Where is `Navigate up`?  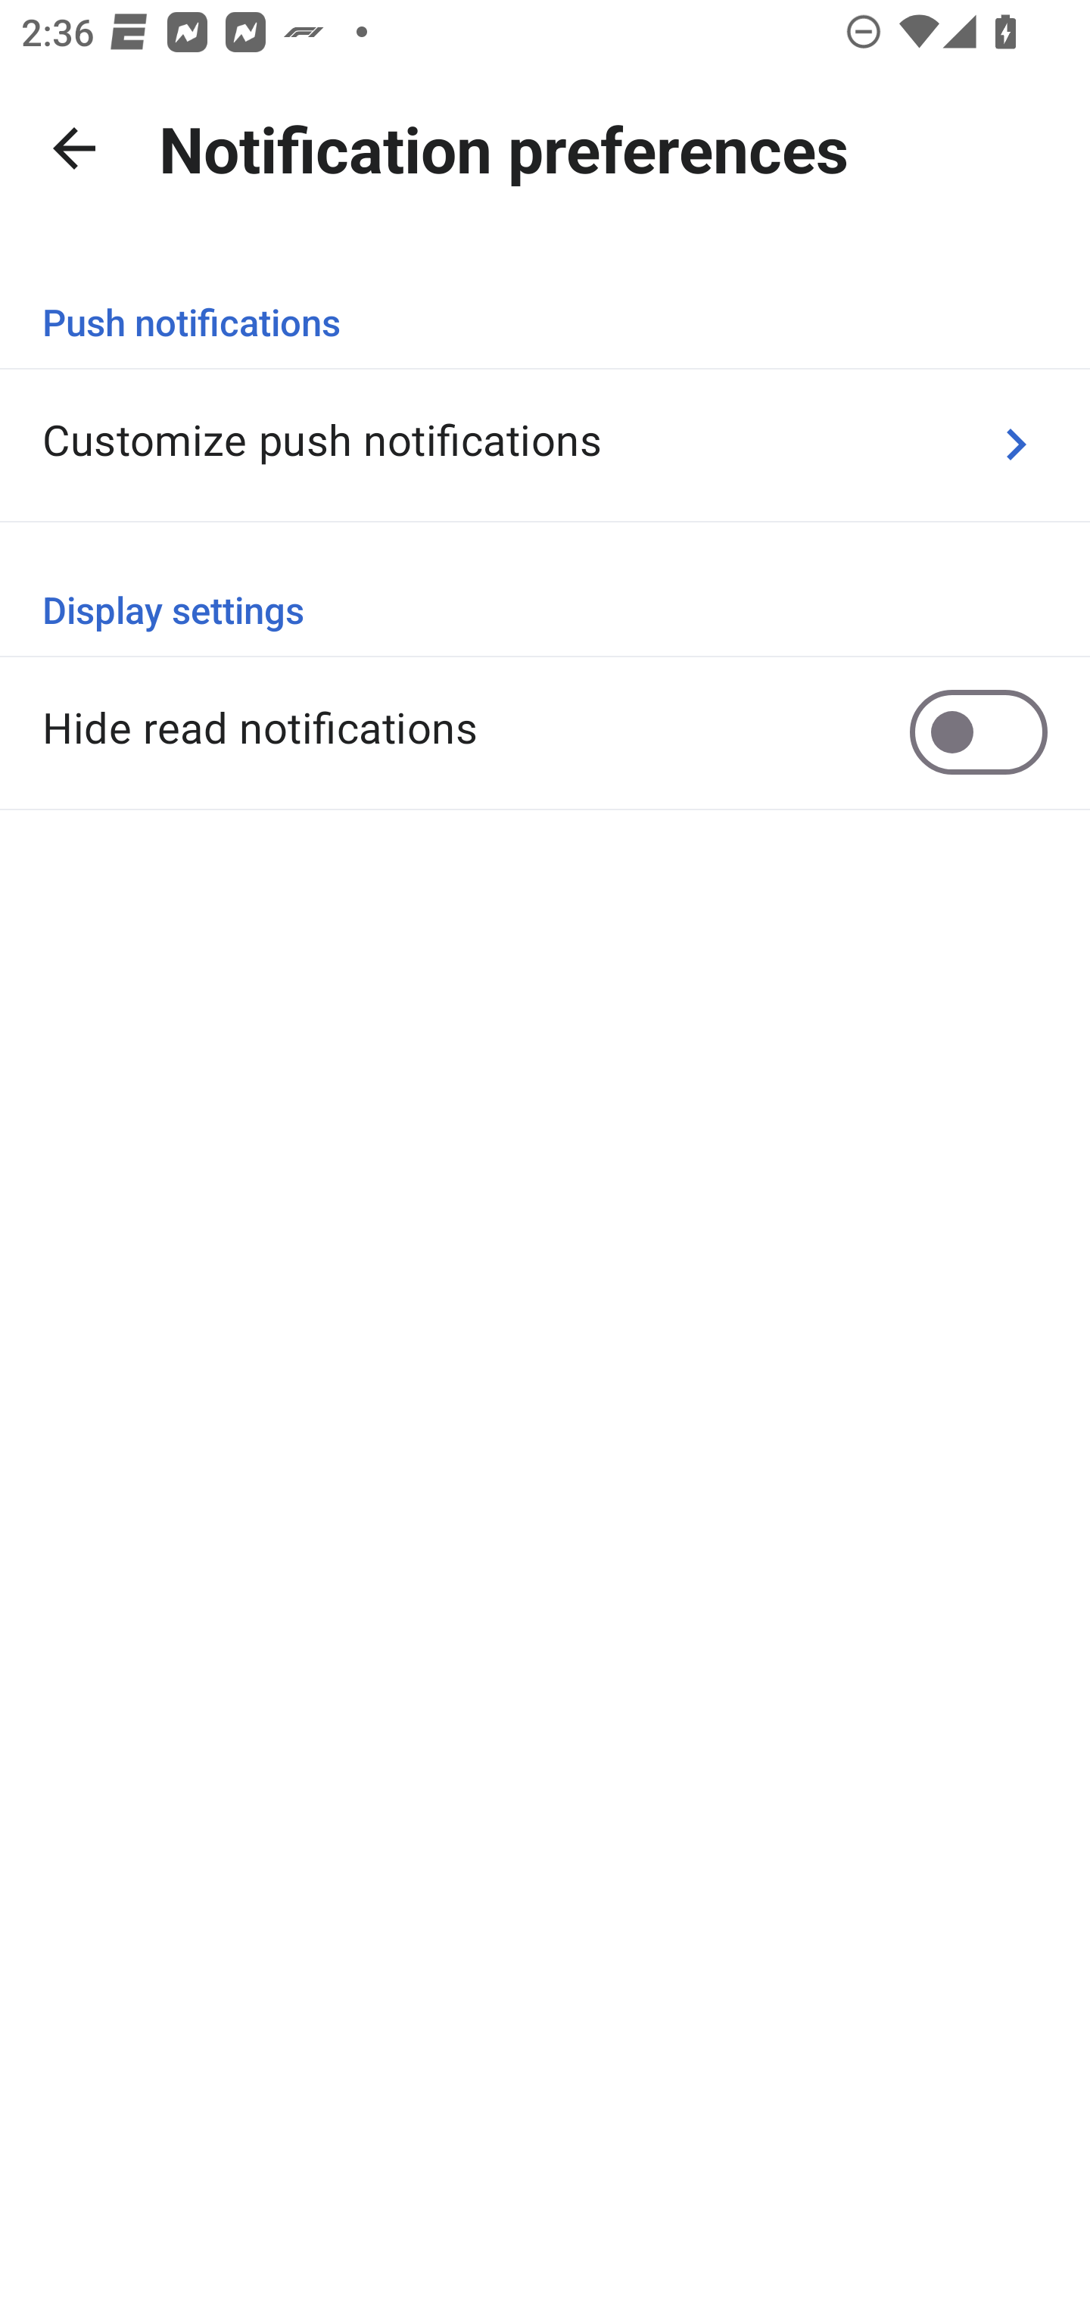
Navigate up is located at coordinates (74, 148).